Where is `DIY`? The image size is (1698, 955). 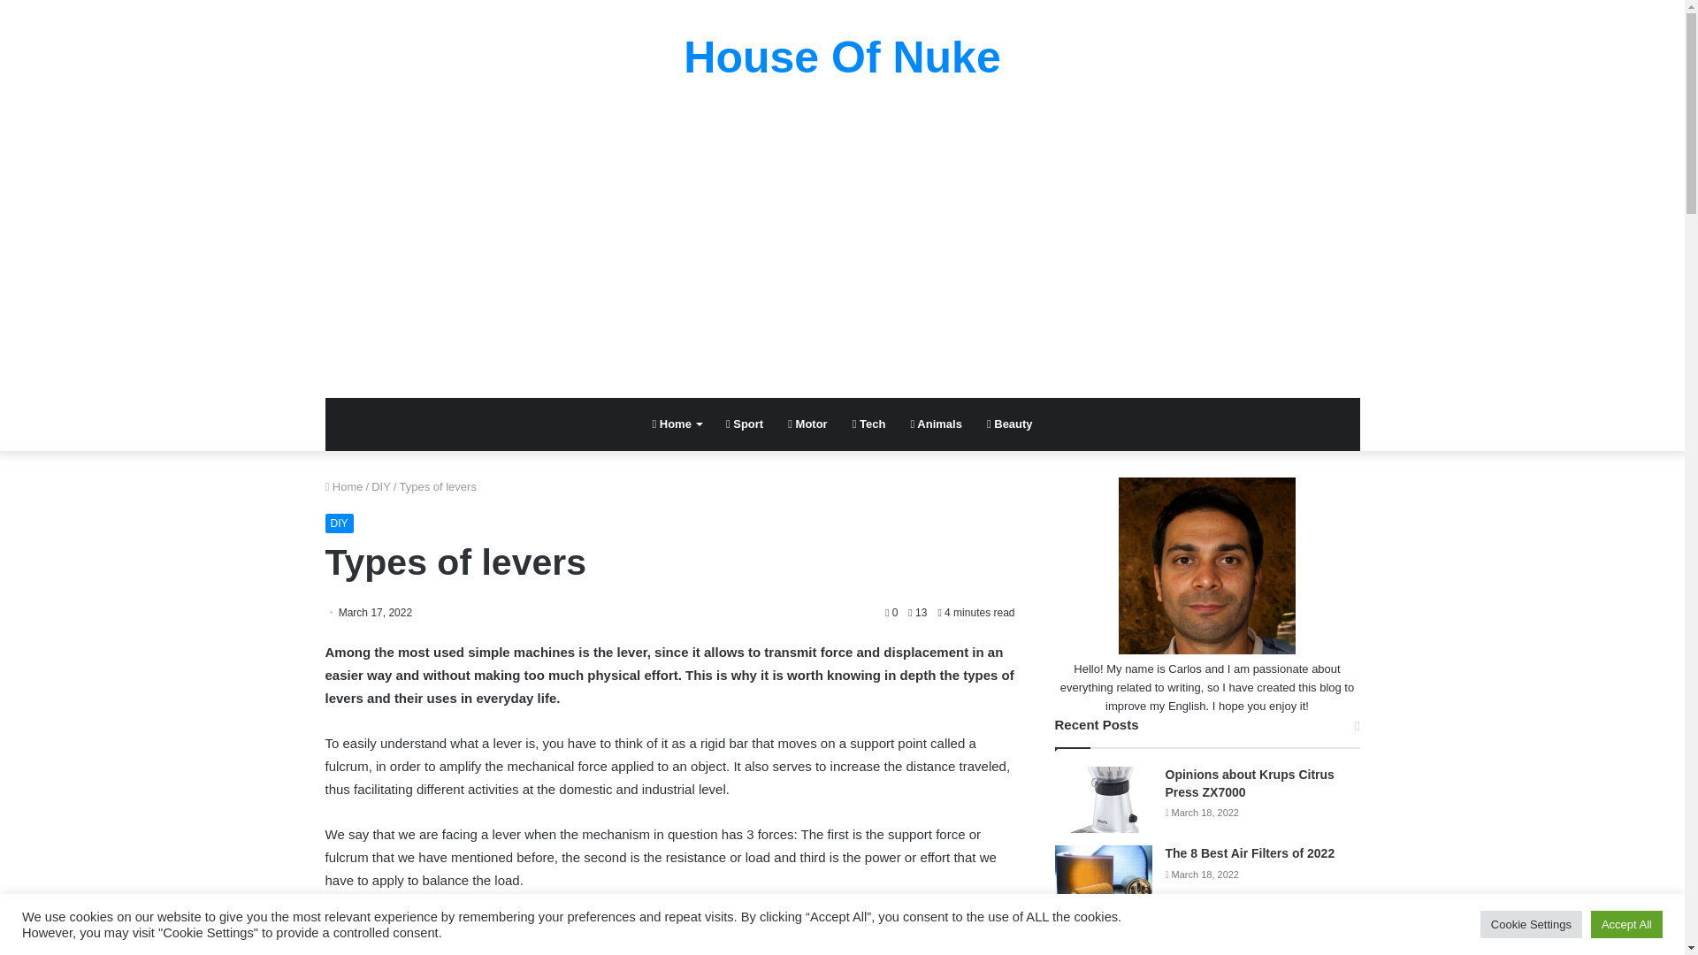 DIY is located at coordinates (380, 486).